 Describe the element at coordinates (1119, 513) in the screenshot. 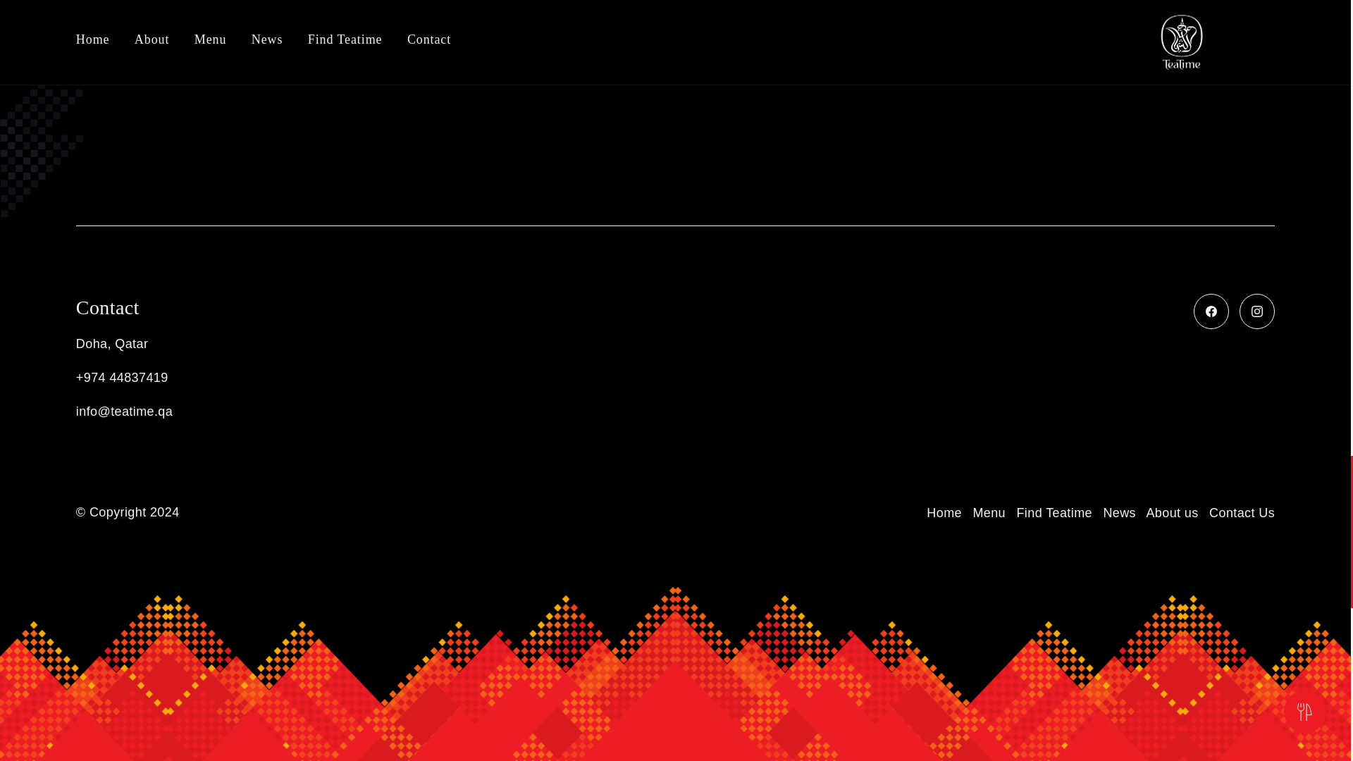

I see `News` at that location.